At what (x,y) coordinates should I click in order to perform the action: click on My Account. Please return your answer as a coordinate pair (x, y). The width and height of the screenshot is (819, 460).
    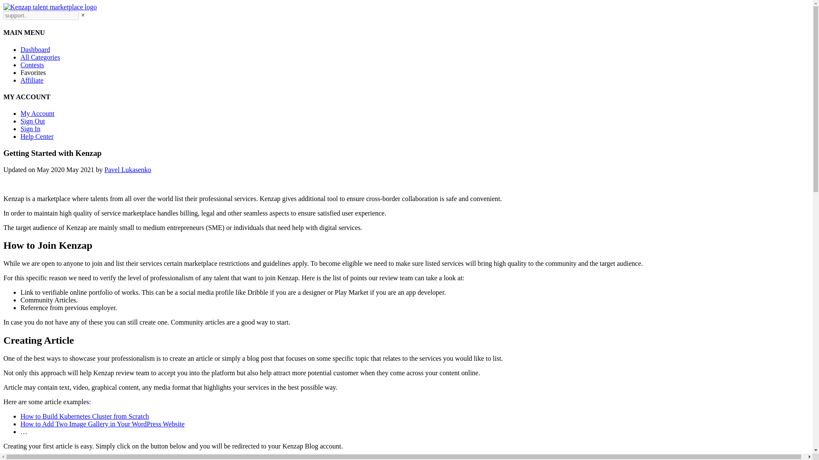
    Looking at the image, I should click on (38, 113).